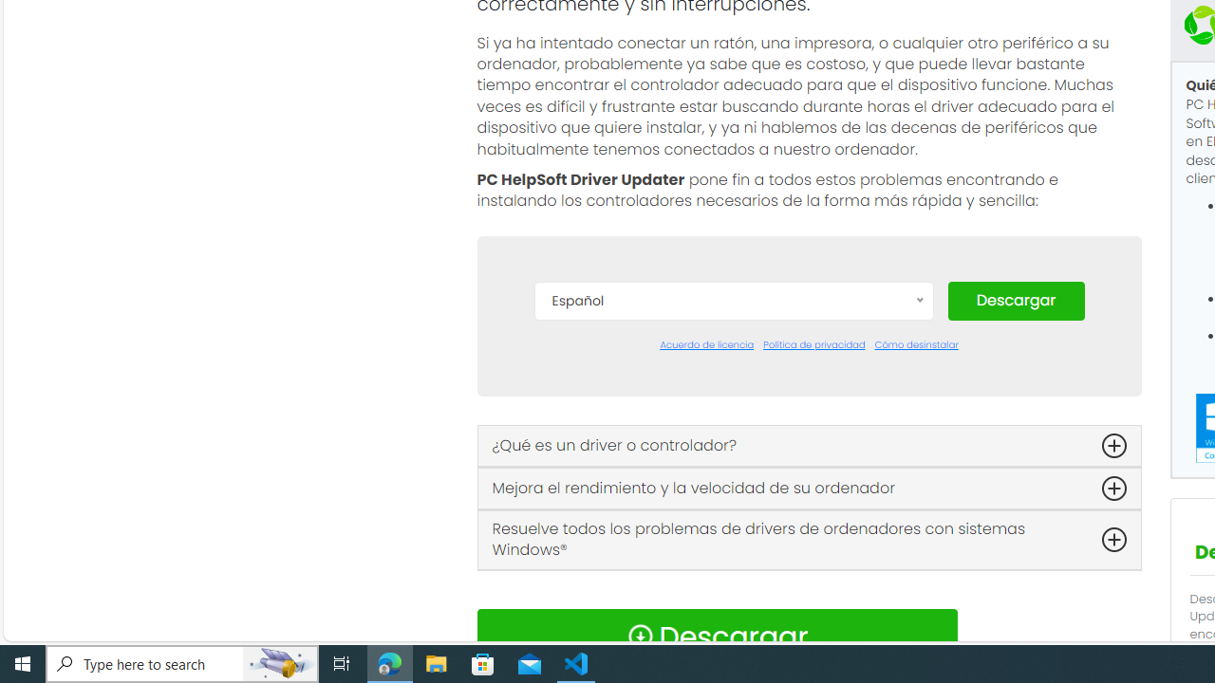 Image resolution: width=1215 pixels, height=683 pixels. What do you see at coordinates (716, 636) in the screenshot?
I see `Download Icon Descargar` at bounding box center [716, 636].